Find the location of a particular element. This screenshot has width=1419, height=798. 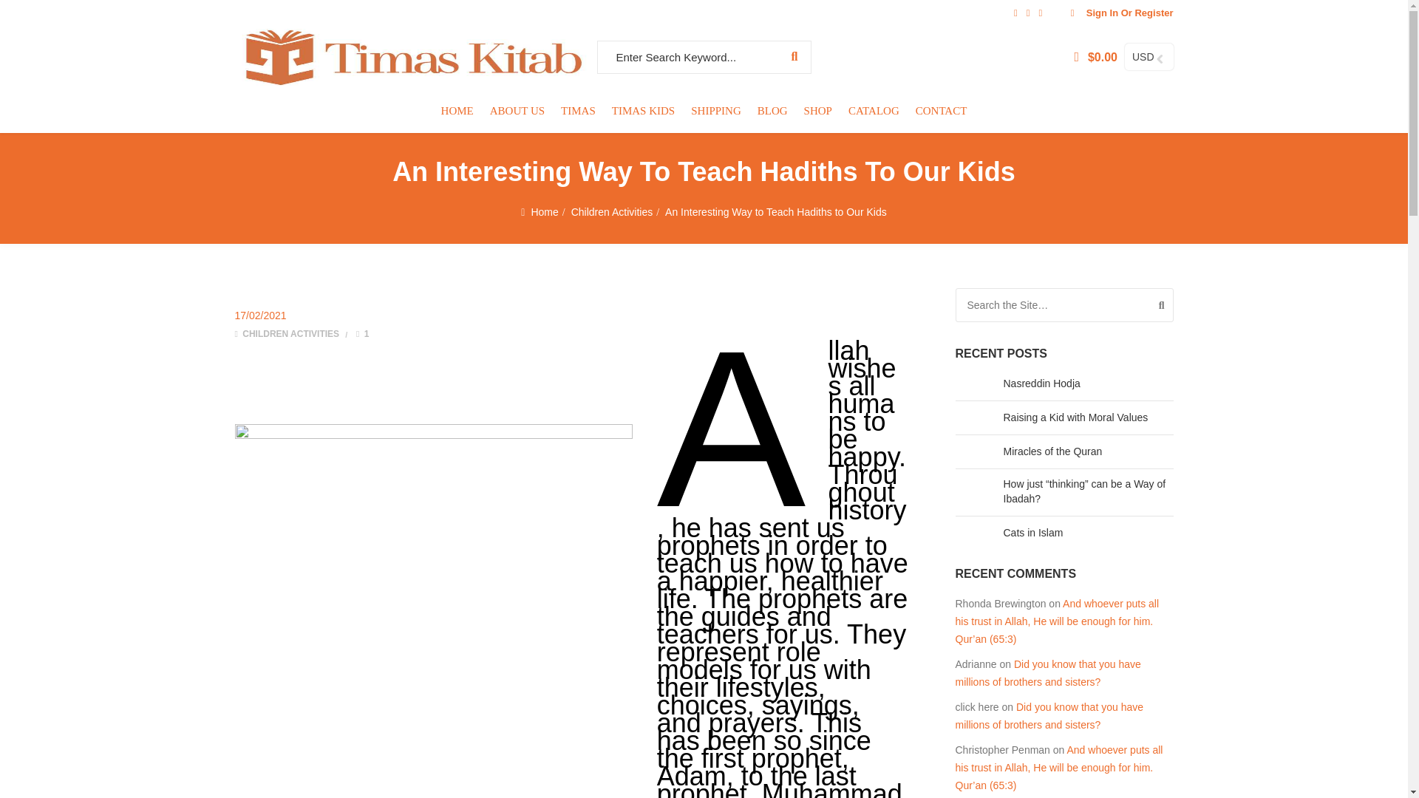

1 is located at coordinates (362, 334).